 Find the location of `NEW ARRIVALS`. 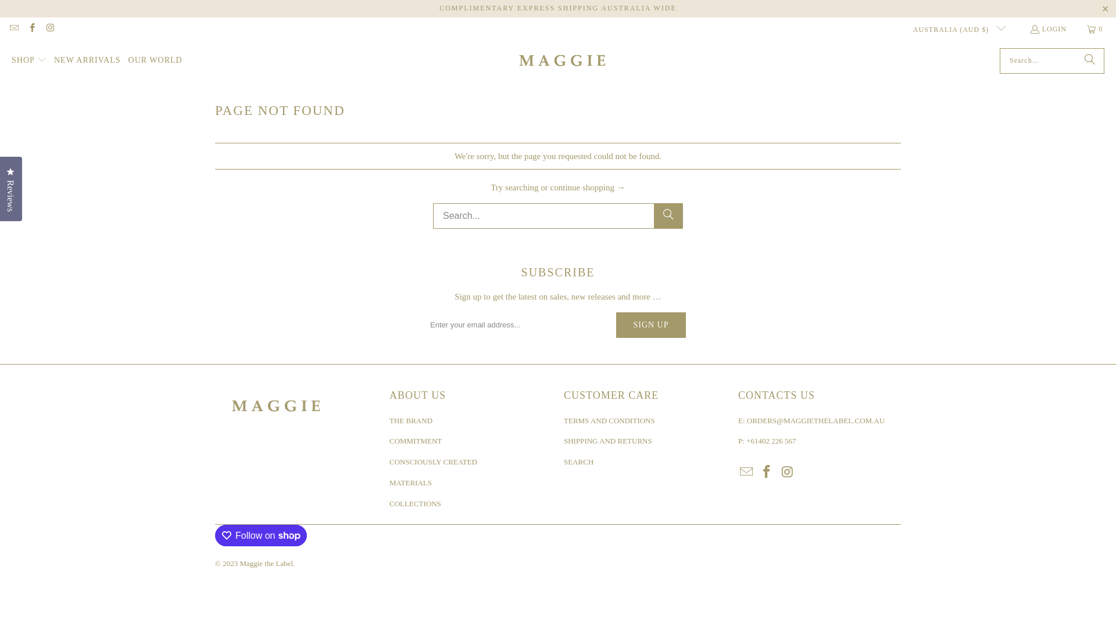

NEW ARRIVALS is located at coordinates (87, 60).